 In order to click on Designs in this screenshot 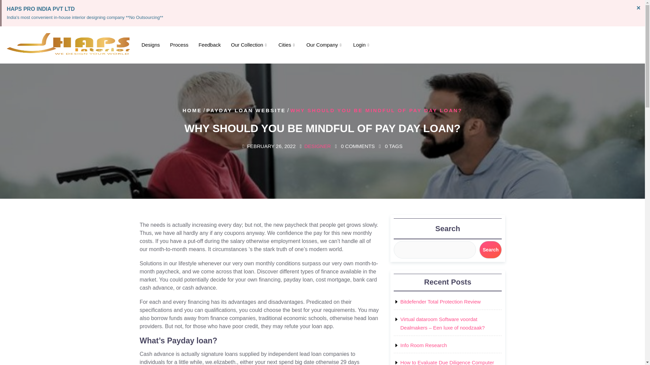, I will do `click(151, 45)`.